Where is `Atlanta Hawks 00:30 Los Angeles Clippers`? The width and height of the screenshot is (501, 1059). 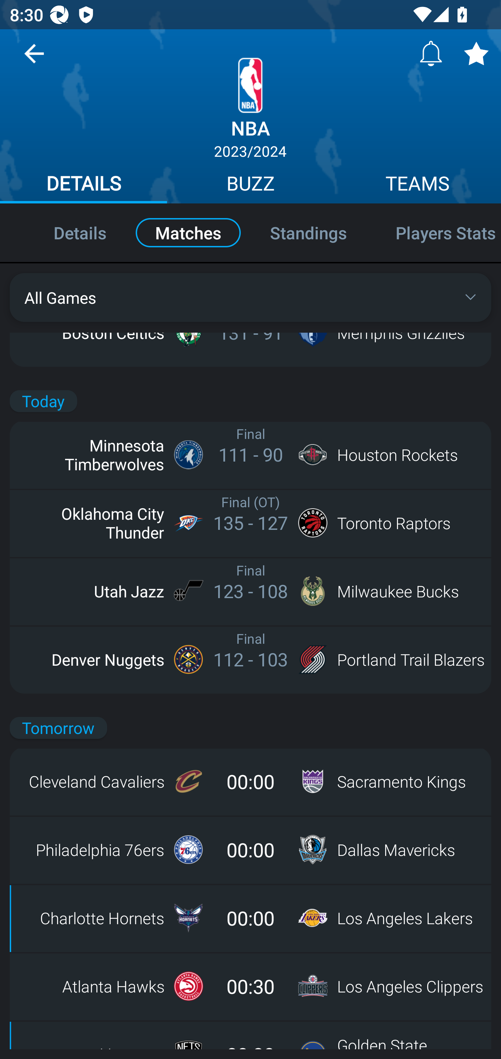
Atlanta Hawks 00:30 Los Angeles Clippers is located at coordinates (250, 986).